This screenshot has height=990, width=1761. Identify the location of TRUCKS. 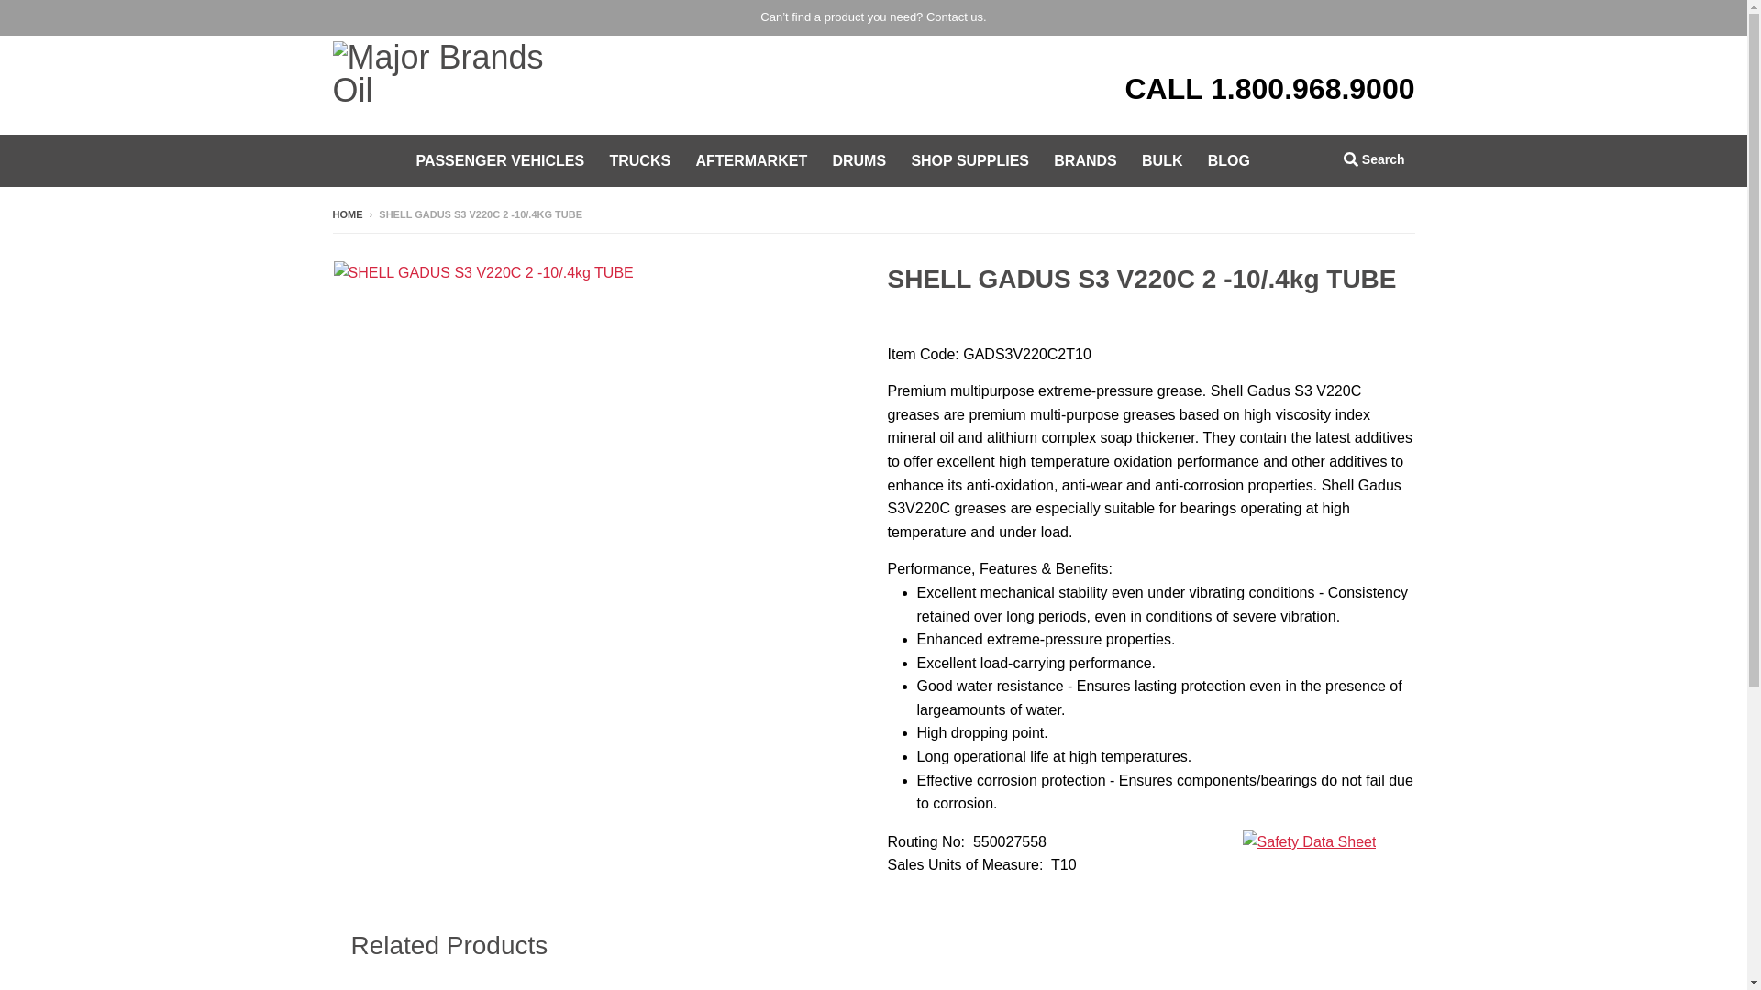
(638, 161).